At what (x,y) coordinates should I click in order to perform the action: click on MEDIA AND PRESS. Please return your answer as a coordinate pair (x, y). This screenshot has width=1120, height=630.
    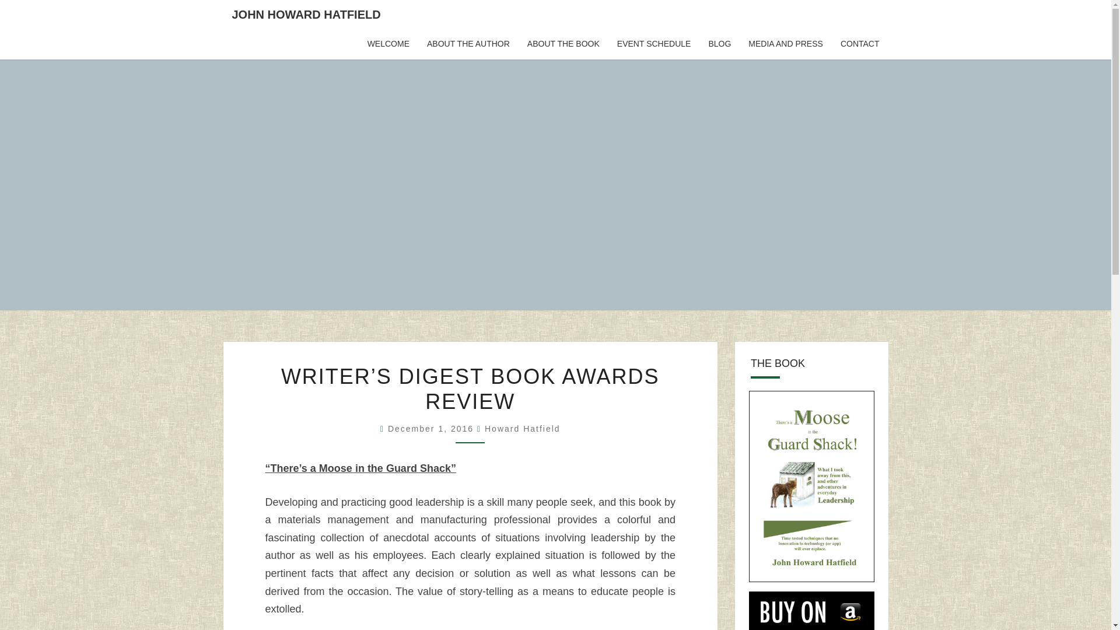
    Looking at the image, I should click on (785, 44).